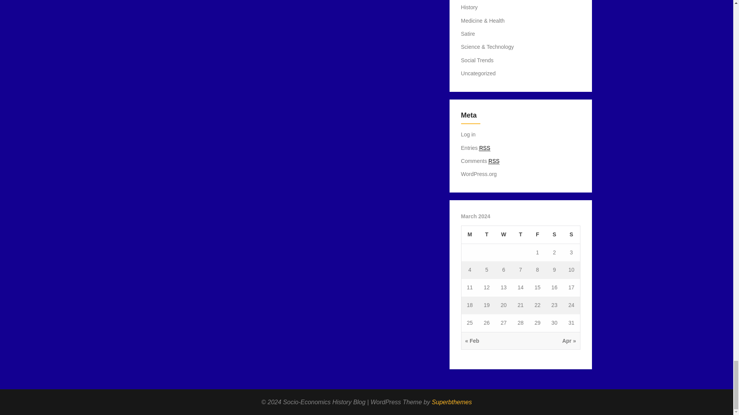 This screenshot has width=739, height=415. What do you see at coordinates (470, 234) in the screenshot?
I see `Monday` at bounding box center [470, 234].